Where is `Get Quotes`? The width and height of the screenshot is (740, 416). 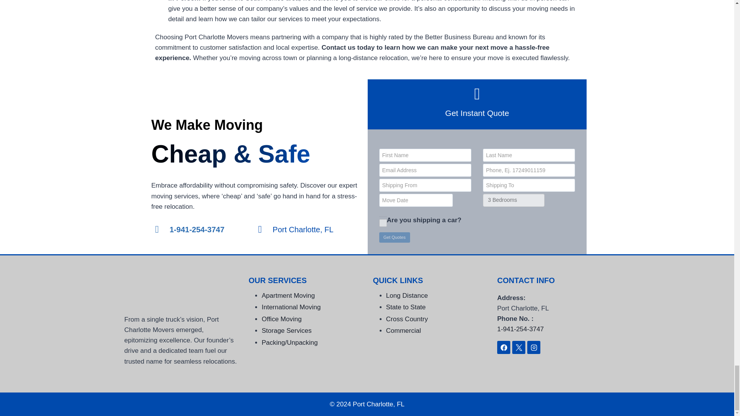
Get Quotes is located at coordinates (394, 237).